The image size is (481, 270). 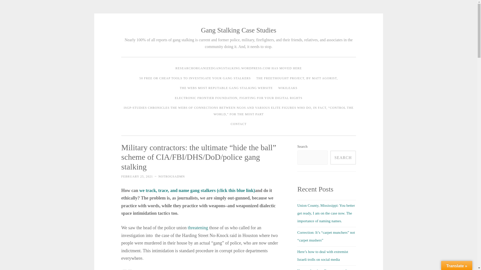 What do you see at coordinates (238, 68) in the screenshot?
I see `RESEARCHORGANIZEDGANGSTALKING.WORDPRESS.COM HAS MOVED HERE` at bounding box center [238, 68].